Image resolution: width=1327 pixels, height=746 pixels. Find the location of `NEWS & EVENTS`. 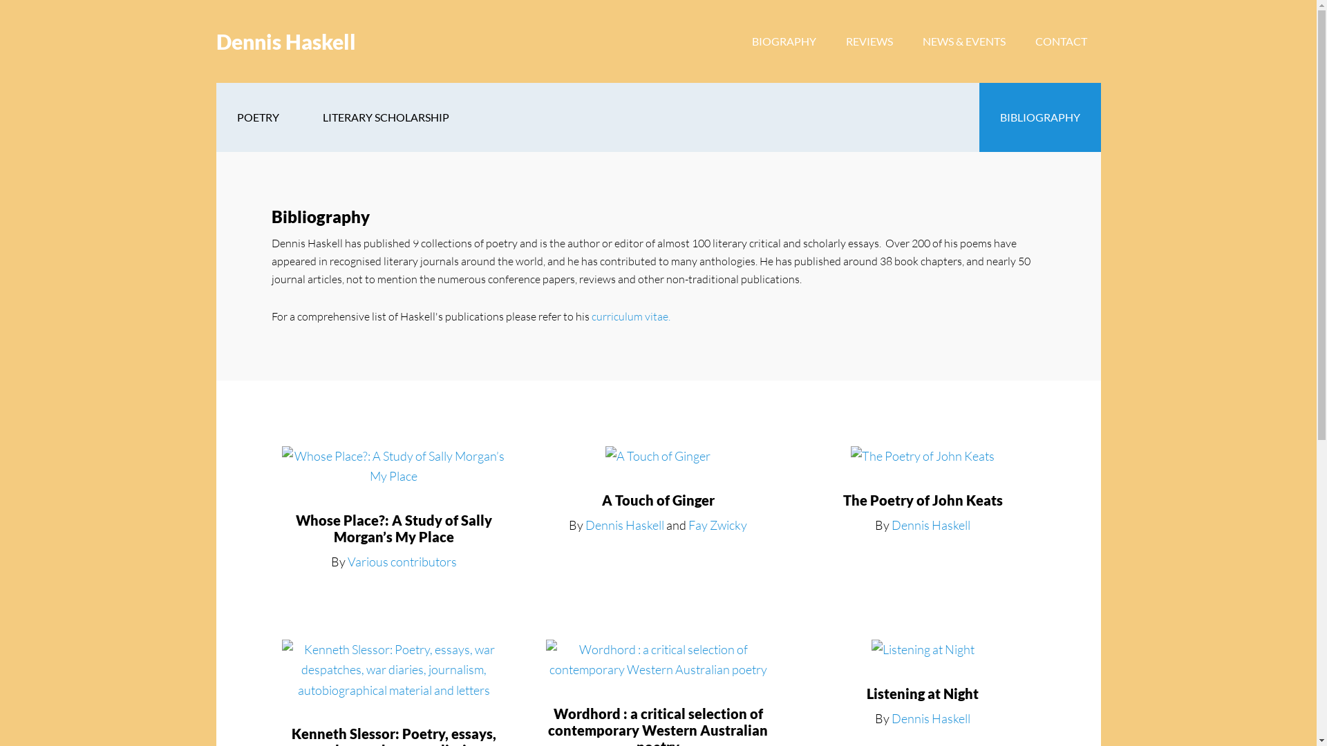

NEWS & EVENTS is located at coordinates (963, 41).